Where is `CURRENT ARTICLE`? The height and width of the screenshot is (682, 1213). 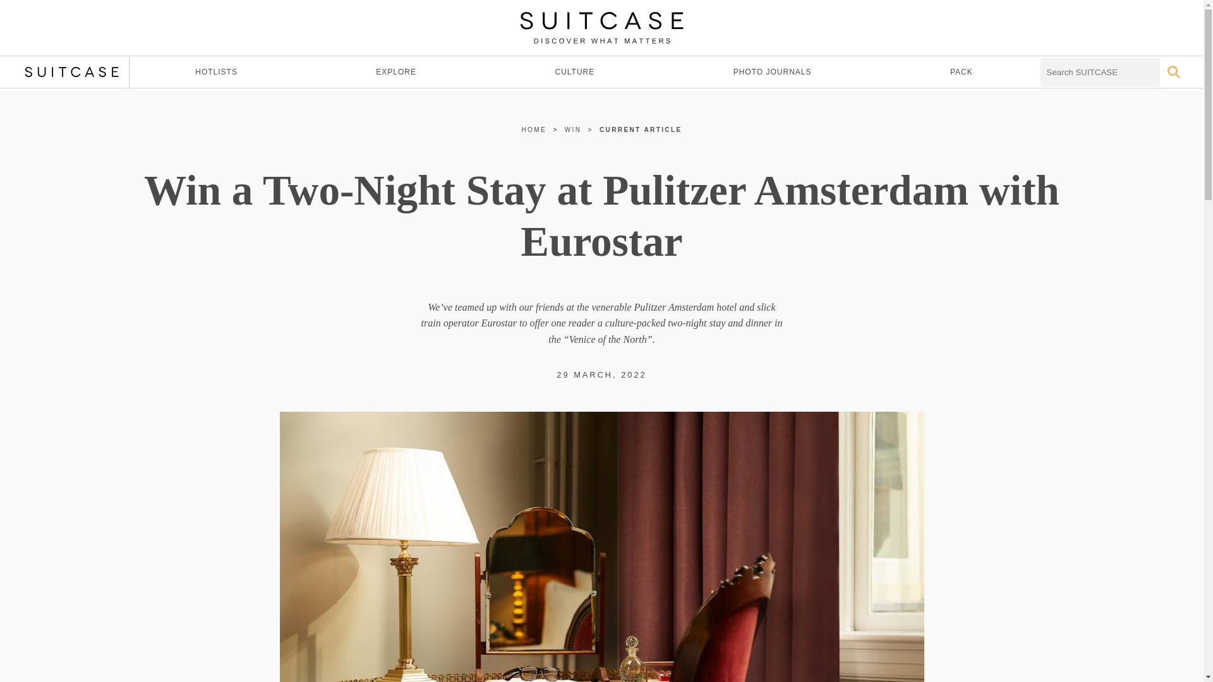
CURRENT ARTICLE is located at coordinates (641, 129).